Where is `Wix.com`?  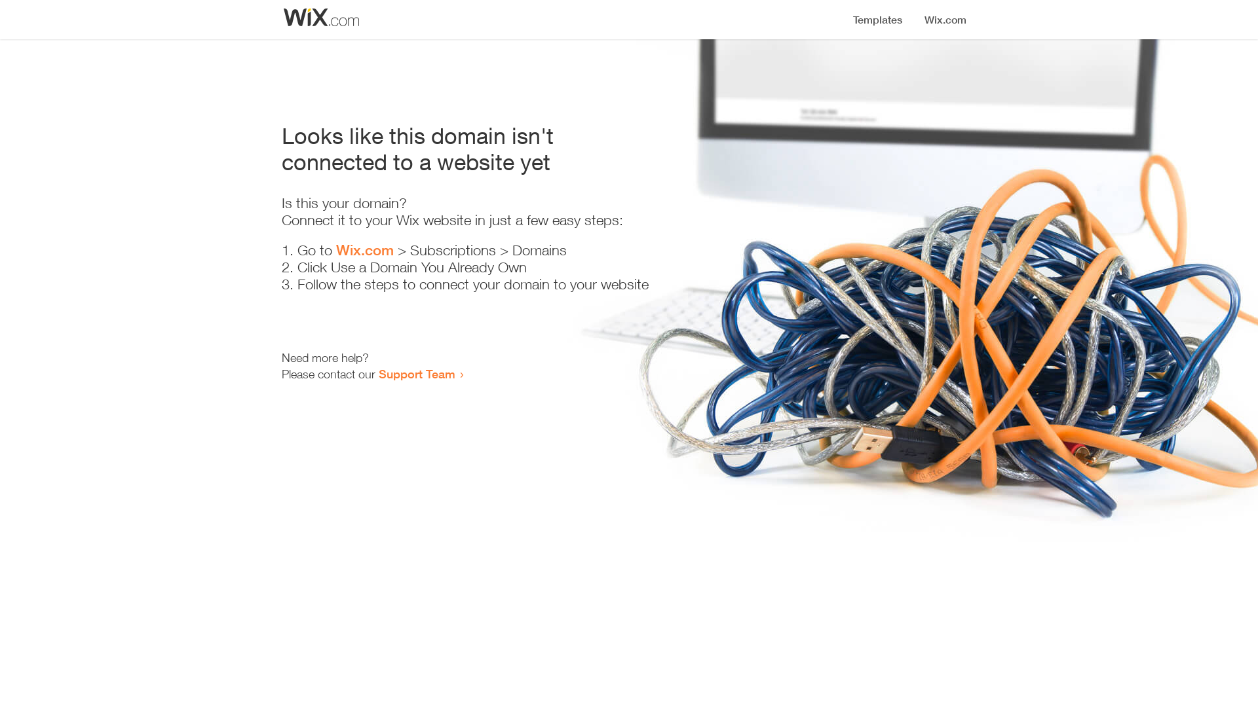
Wix.com is located at coordinates (365, 250).